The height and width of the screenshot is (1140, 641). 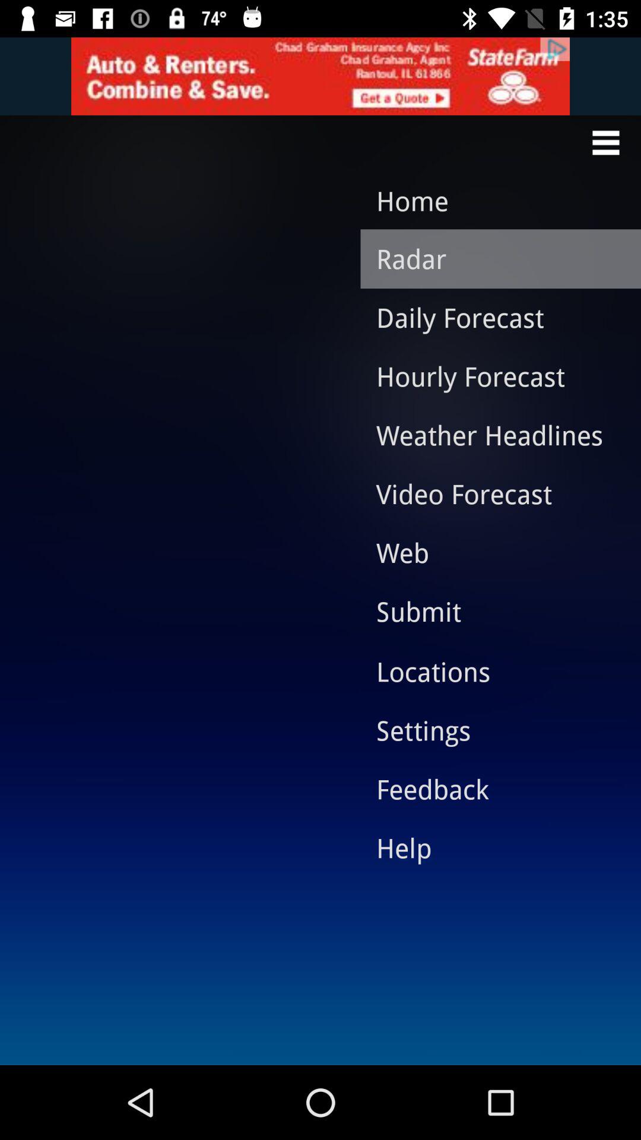 What do you see at coordinates (320, 76) in the screenshot?
I see `open advertisement for statefarm` at bounding box center [320, 76].